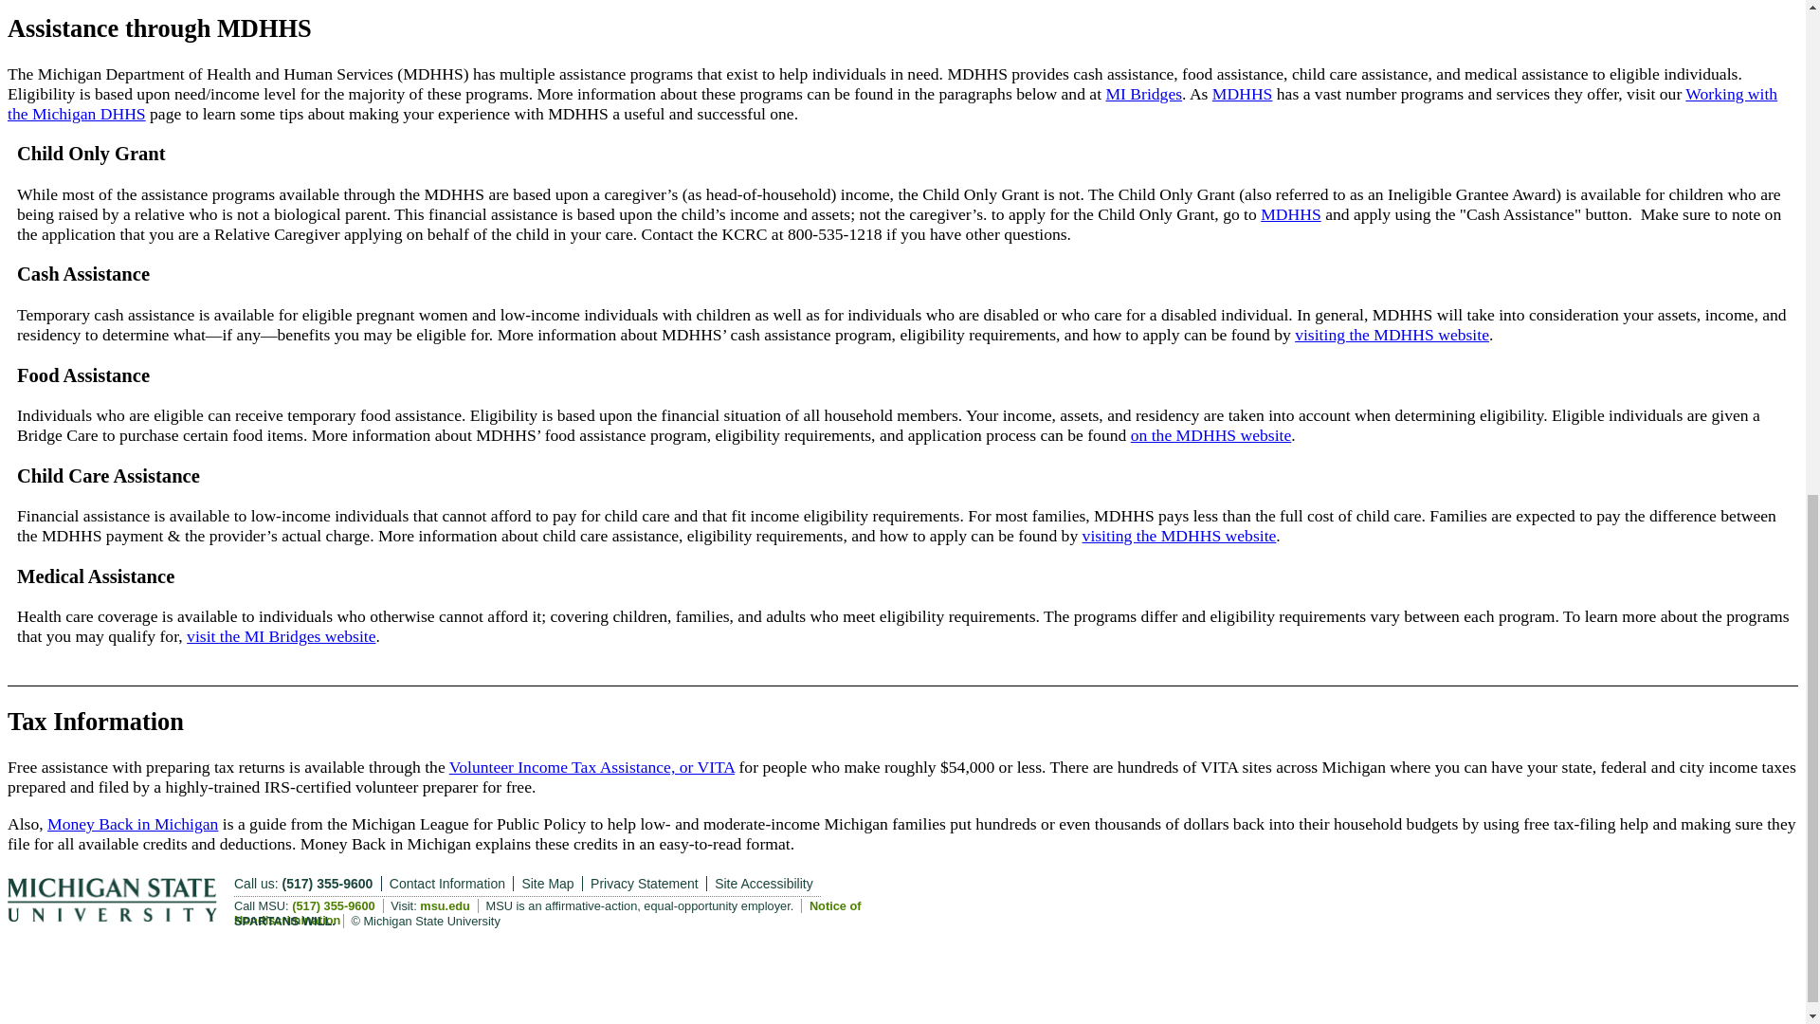 The height and width of the screenshot is (1024, 1820). Describe the element at coordinates (446, 884) in the screenshot. I see `Contact Information` at that location.